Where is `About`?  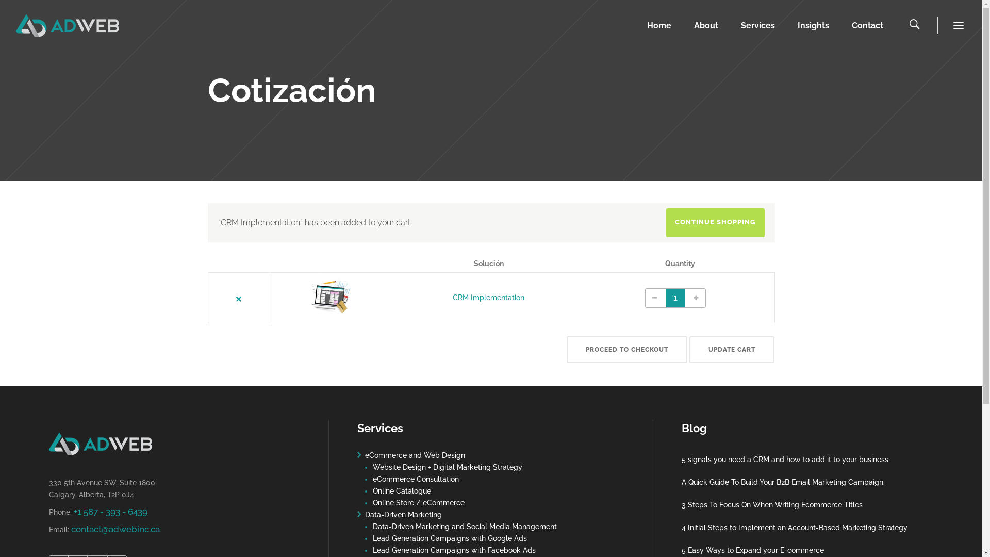
About is located at coordinates (706, 26).